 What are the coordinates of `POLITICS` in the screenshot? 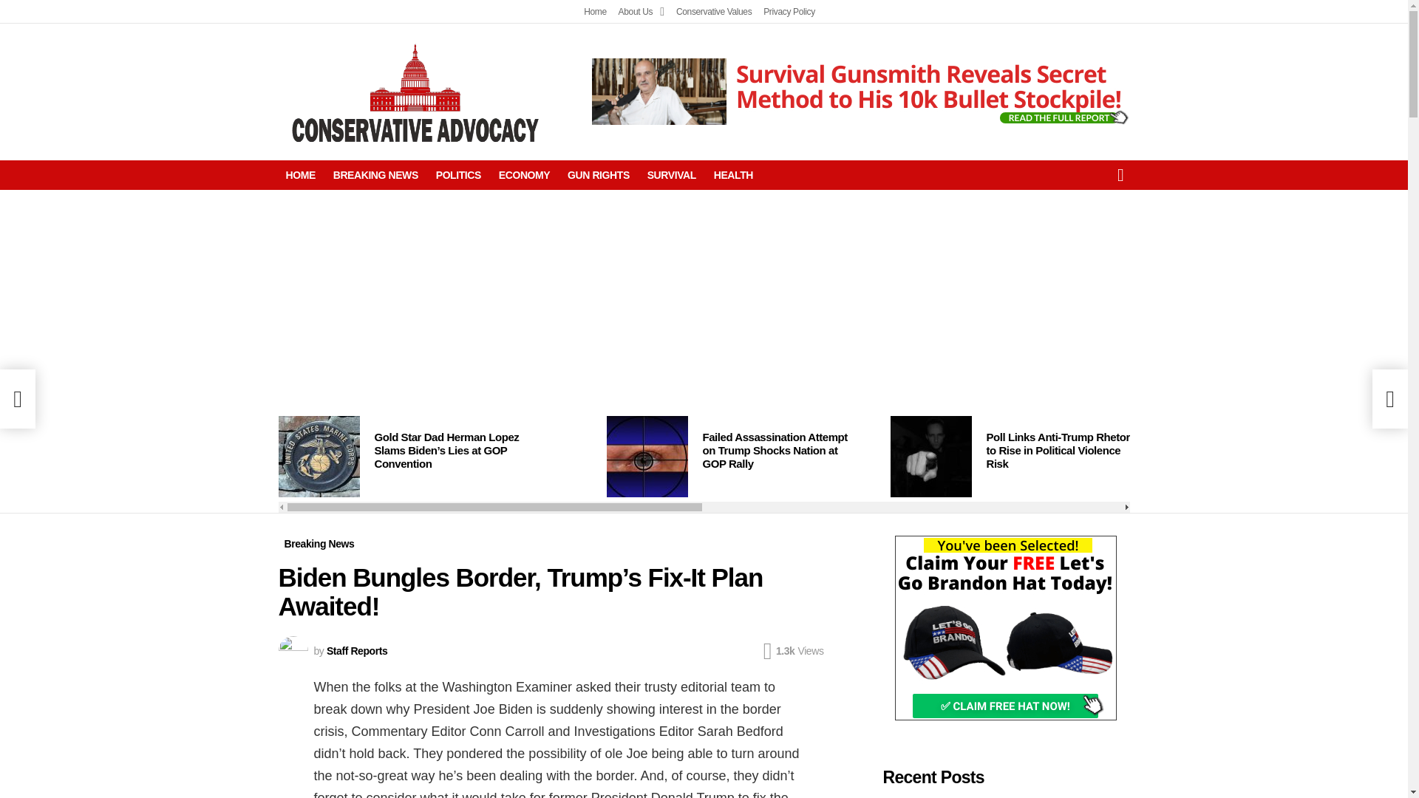 It's located at (458, 174).